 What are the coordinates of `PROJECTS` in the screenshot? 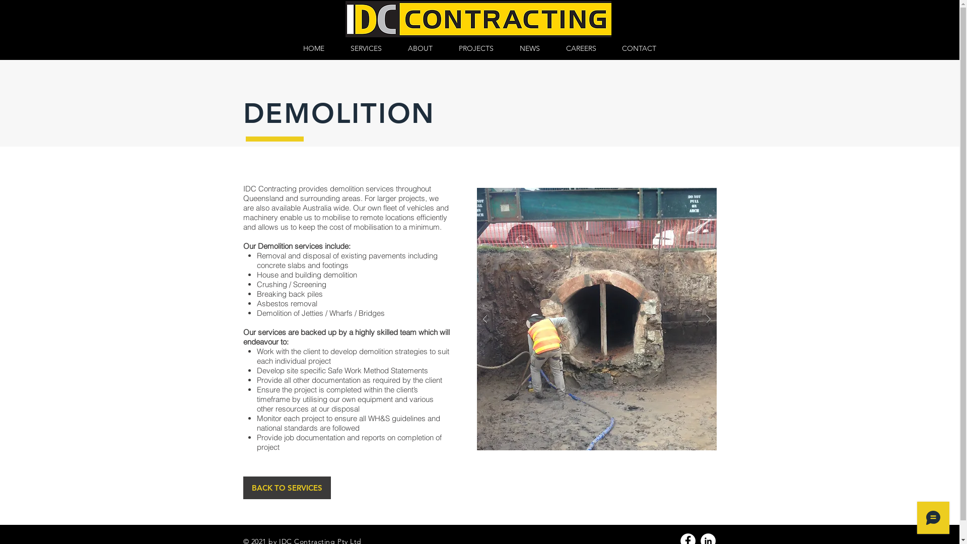 It's located at (475, 48).